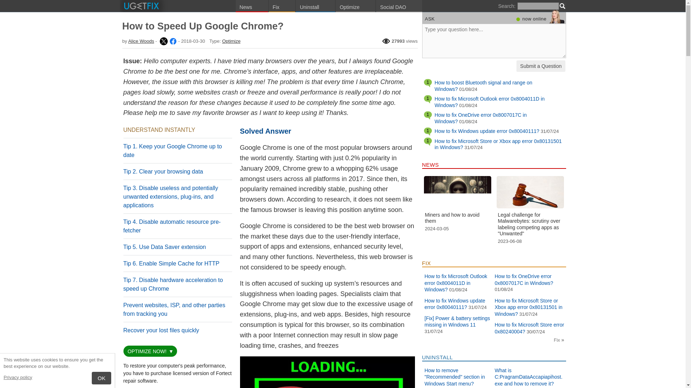 The height and width of the screenshot is (388, 691). Describe the element at coordinates (164, 247) in the screenshot. I see `Tip 5. Use Data Saver extension` at that location.